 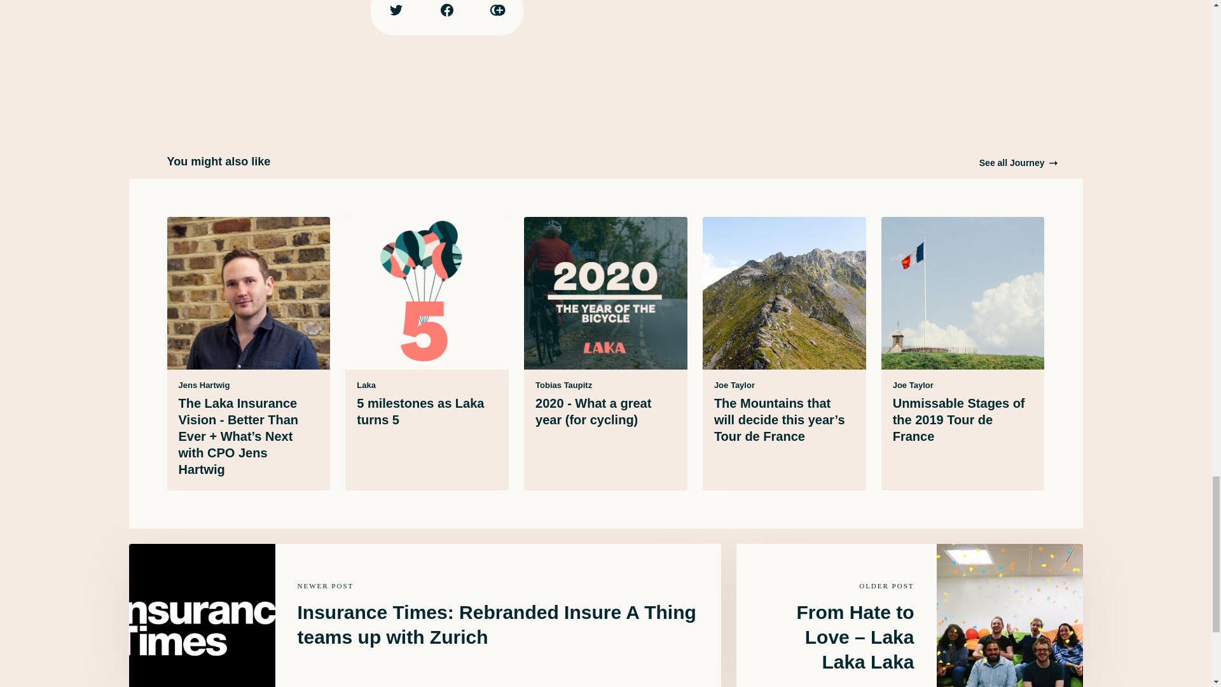 What do you see at coordinates (734, 385) in the screenshot?
I see `Joe Taylor` at bounding box center [734, 385].